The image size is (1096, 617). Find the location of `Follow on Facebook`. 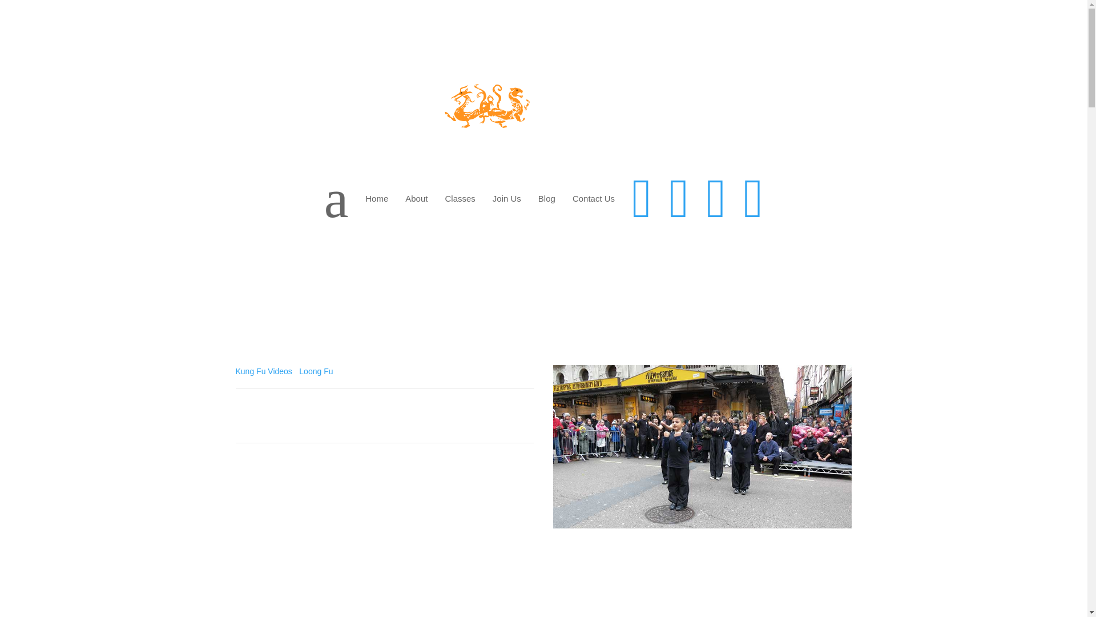

Follow on Facebook is located at coordinates (797, 547).